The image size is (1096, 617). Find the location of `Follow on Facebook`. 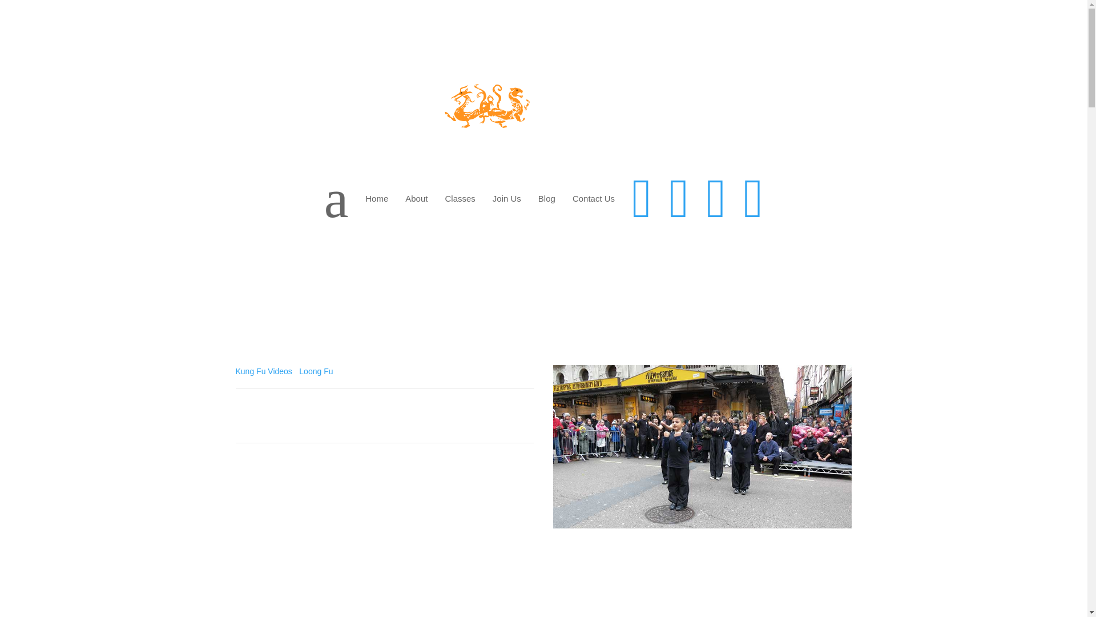

Follow on Facebook is located at coordinates (797, 547).